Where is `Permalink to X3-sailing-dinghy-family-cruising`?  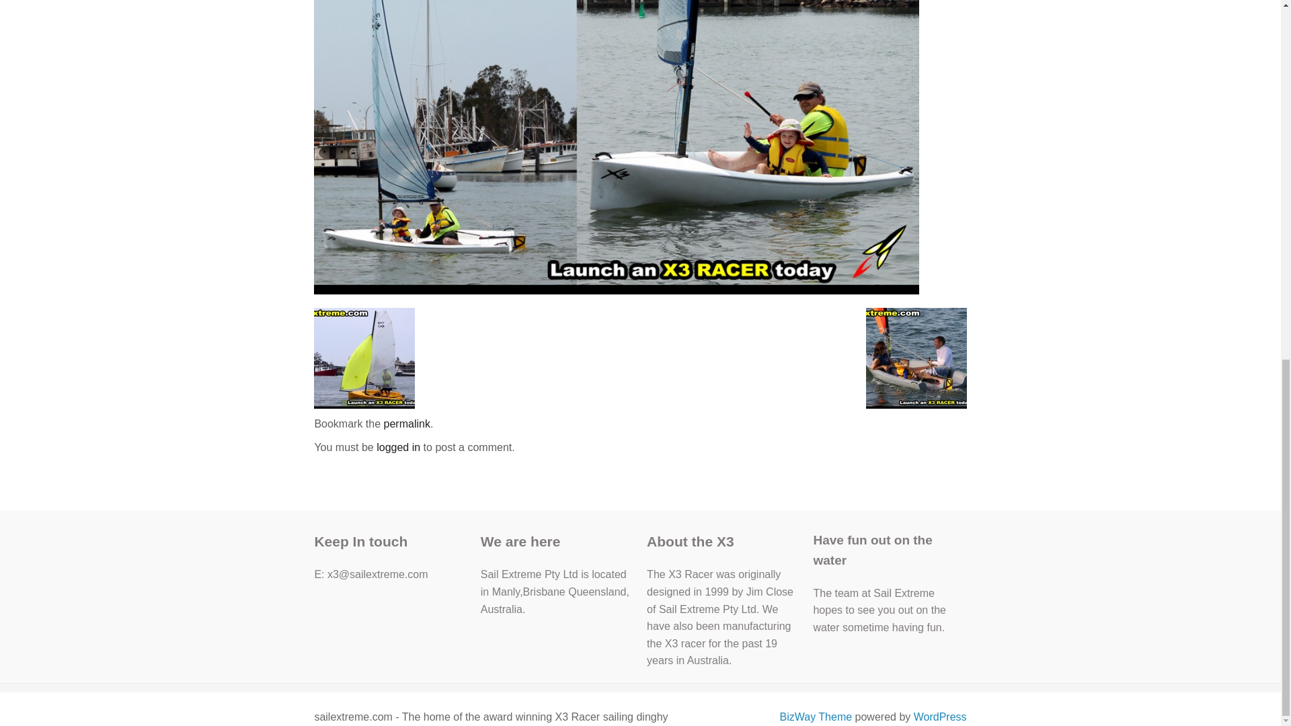 Permalink to X3-sailing-dinghy-family-cruising is located at coordinates (406, 424).